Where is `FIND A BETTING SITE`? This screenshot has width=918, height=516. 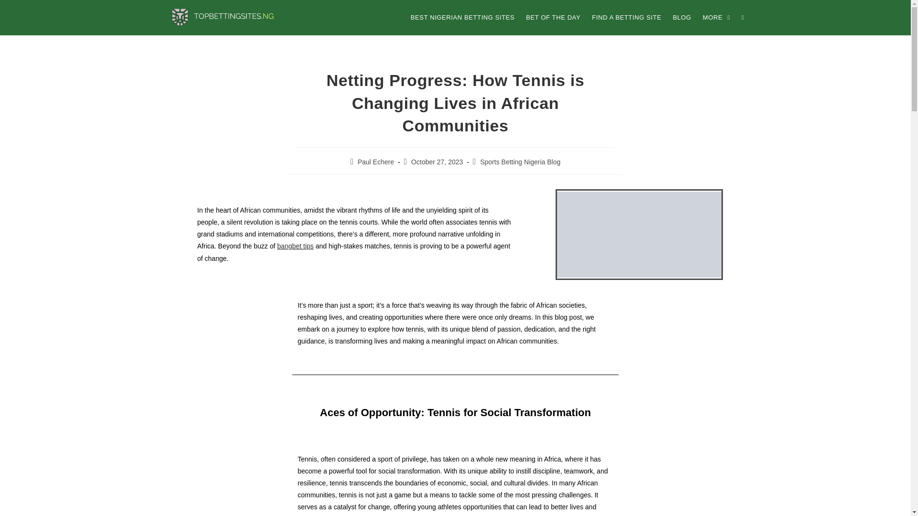 FIND A BETTING SITE is located at coordinates (626, 18).